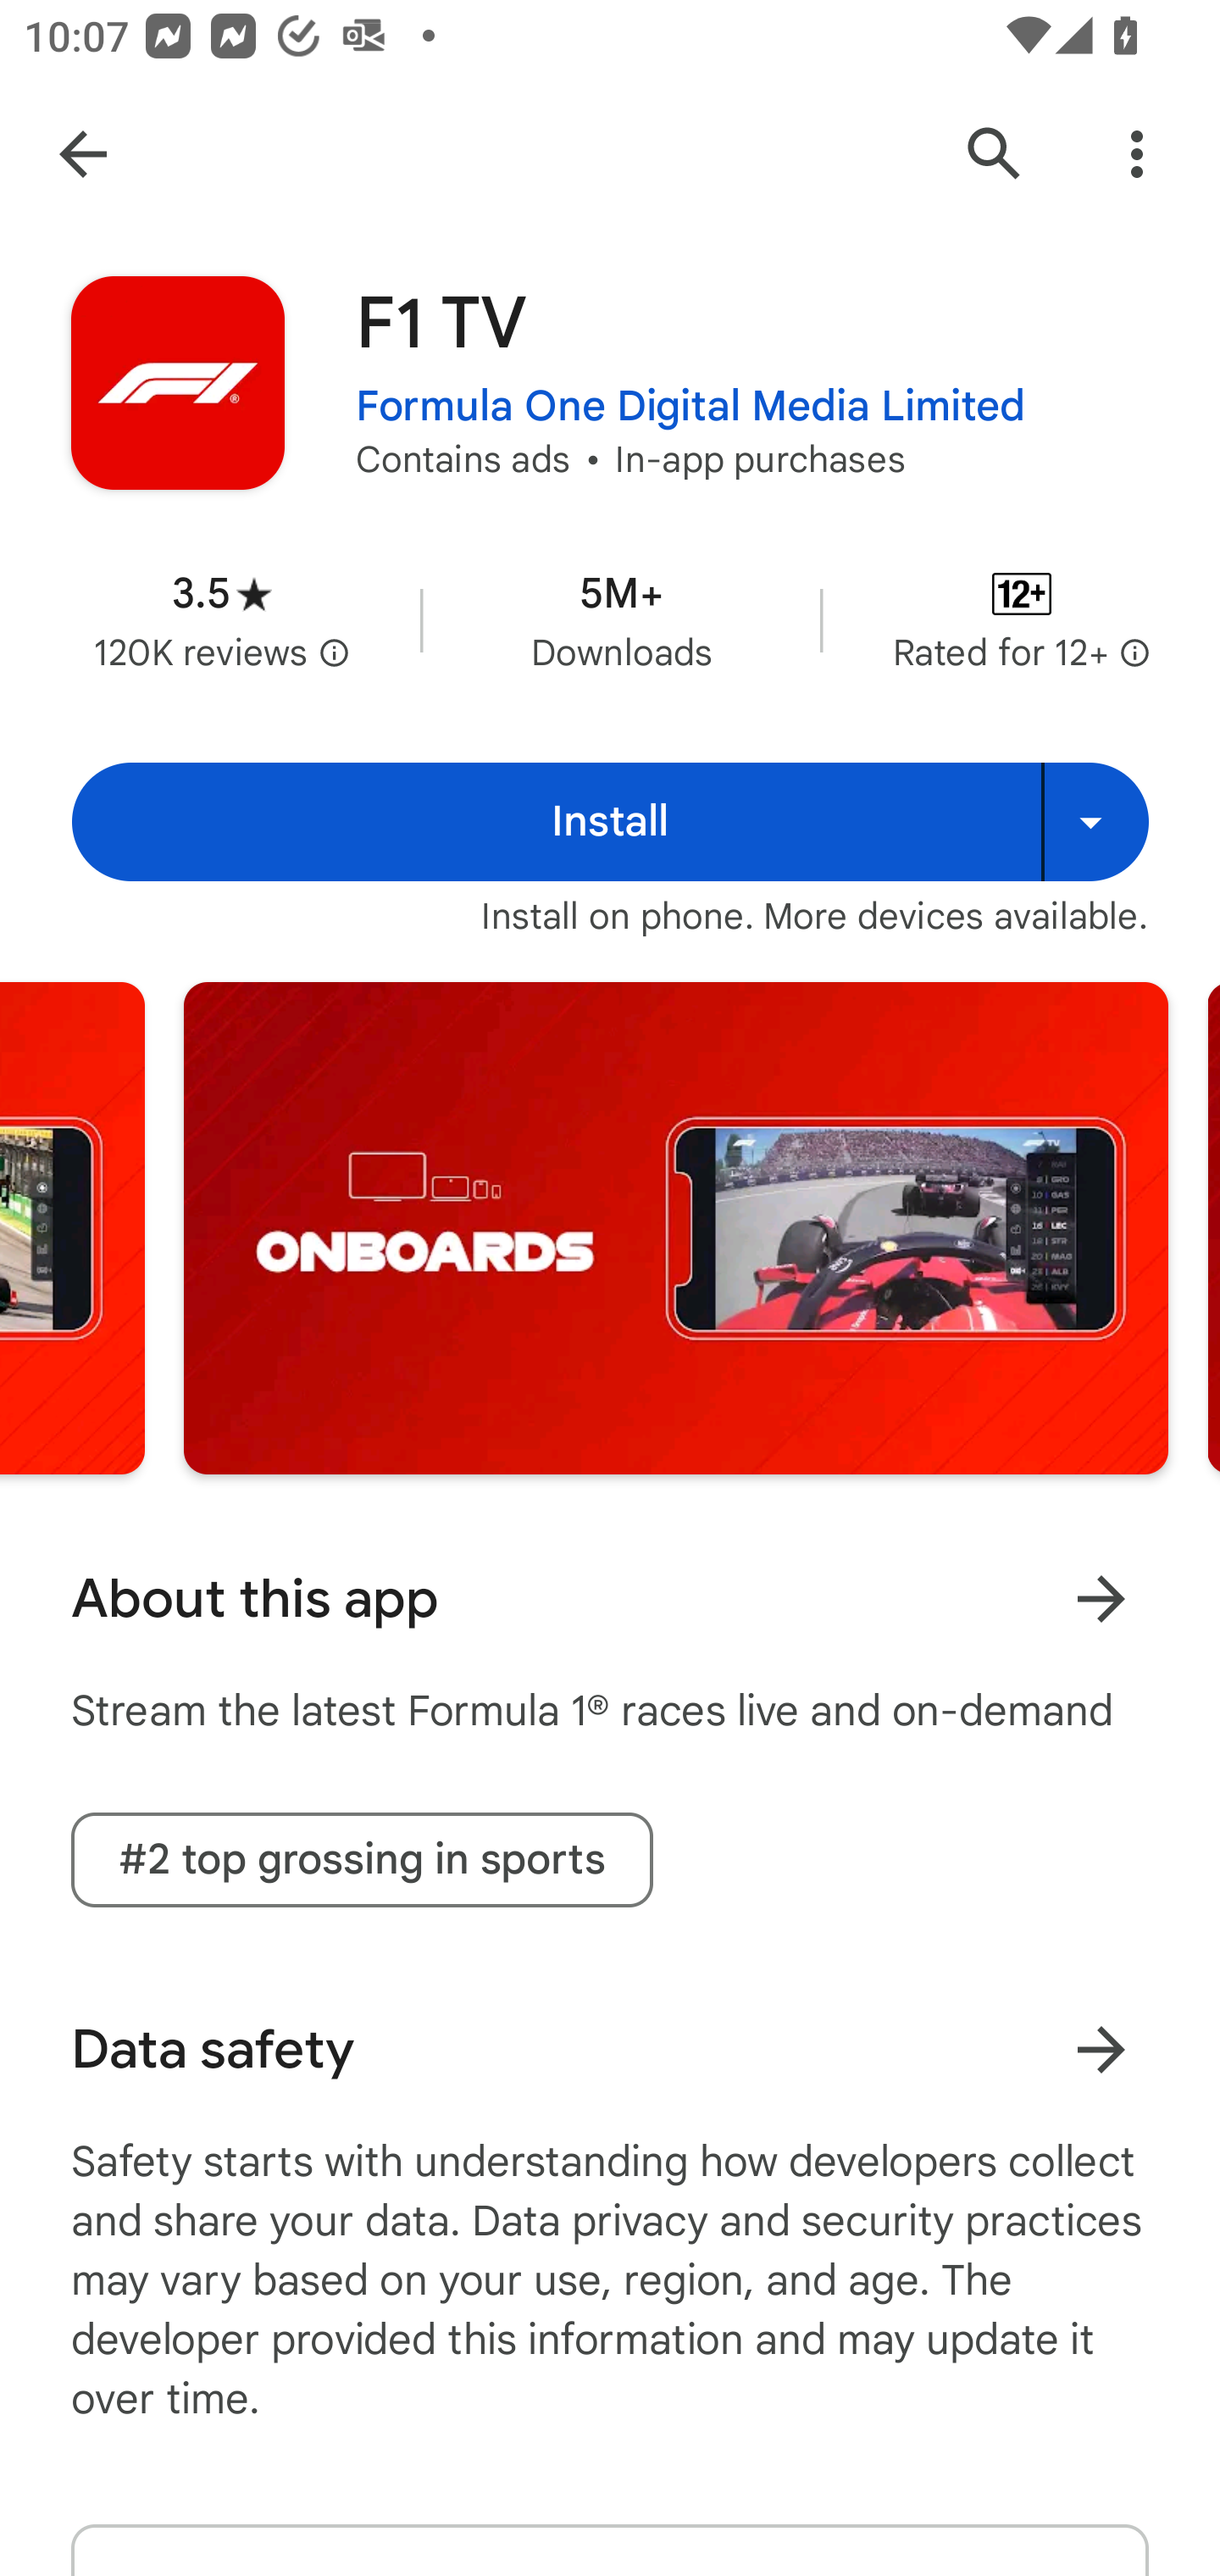  What do you see at coordinates (610, 1598) in the screenshot?
I see `About this app Learn more About this app` at bounding box center [610, 1598].